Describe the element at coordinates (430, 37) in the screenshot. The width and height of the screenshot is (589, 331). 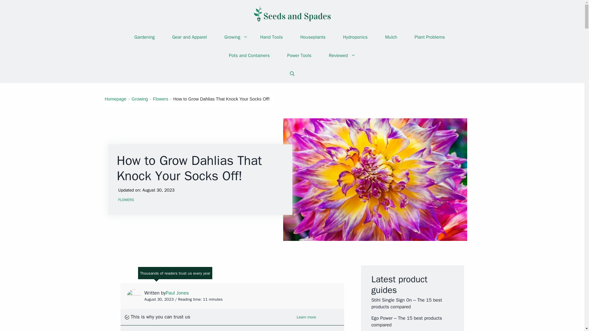
I see `Plant Problems` at that location.